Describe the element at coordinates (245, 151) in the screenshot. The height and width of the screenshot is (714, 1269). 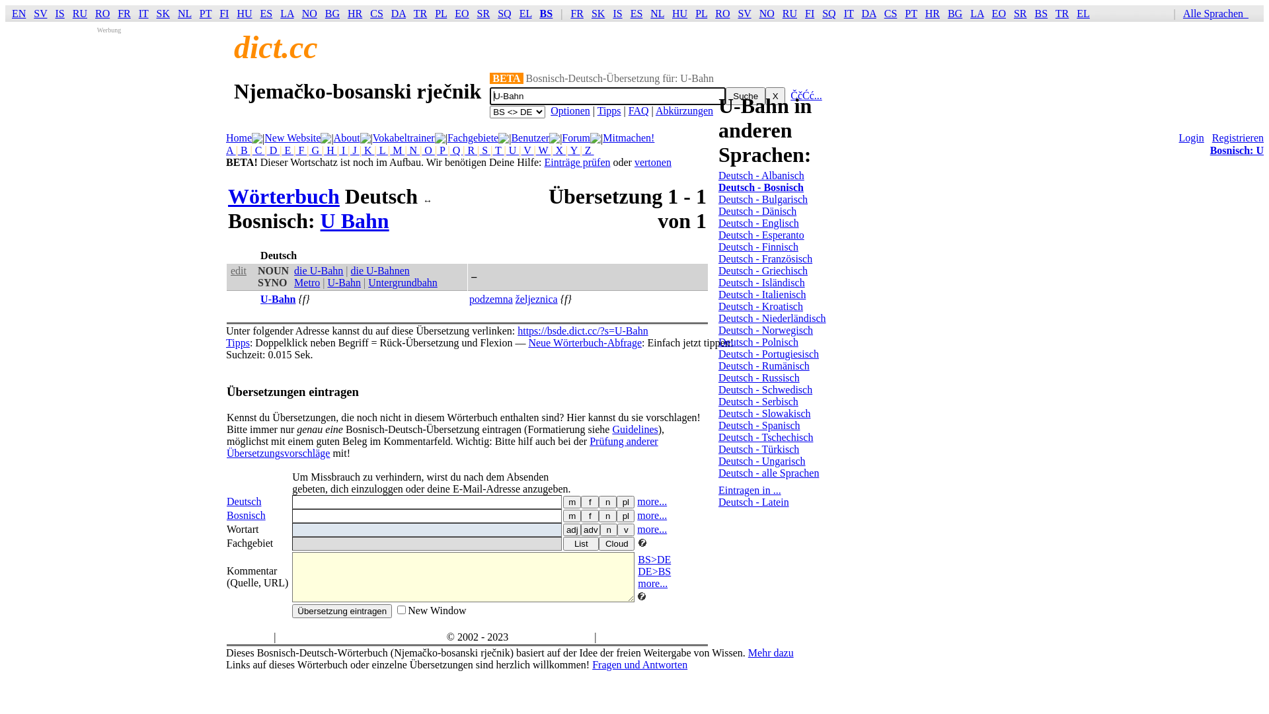
I see `B` at that location.